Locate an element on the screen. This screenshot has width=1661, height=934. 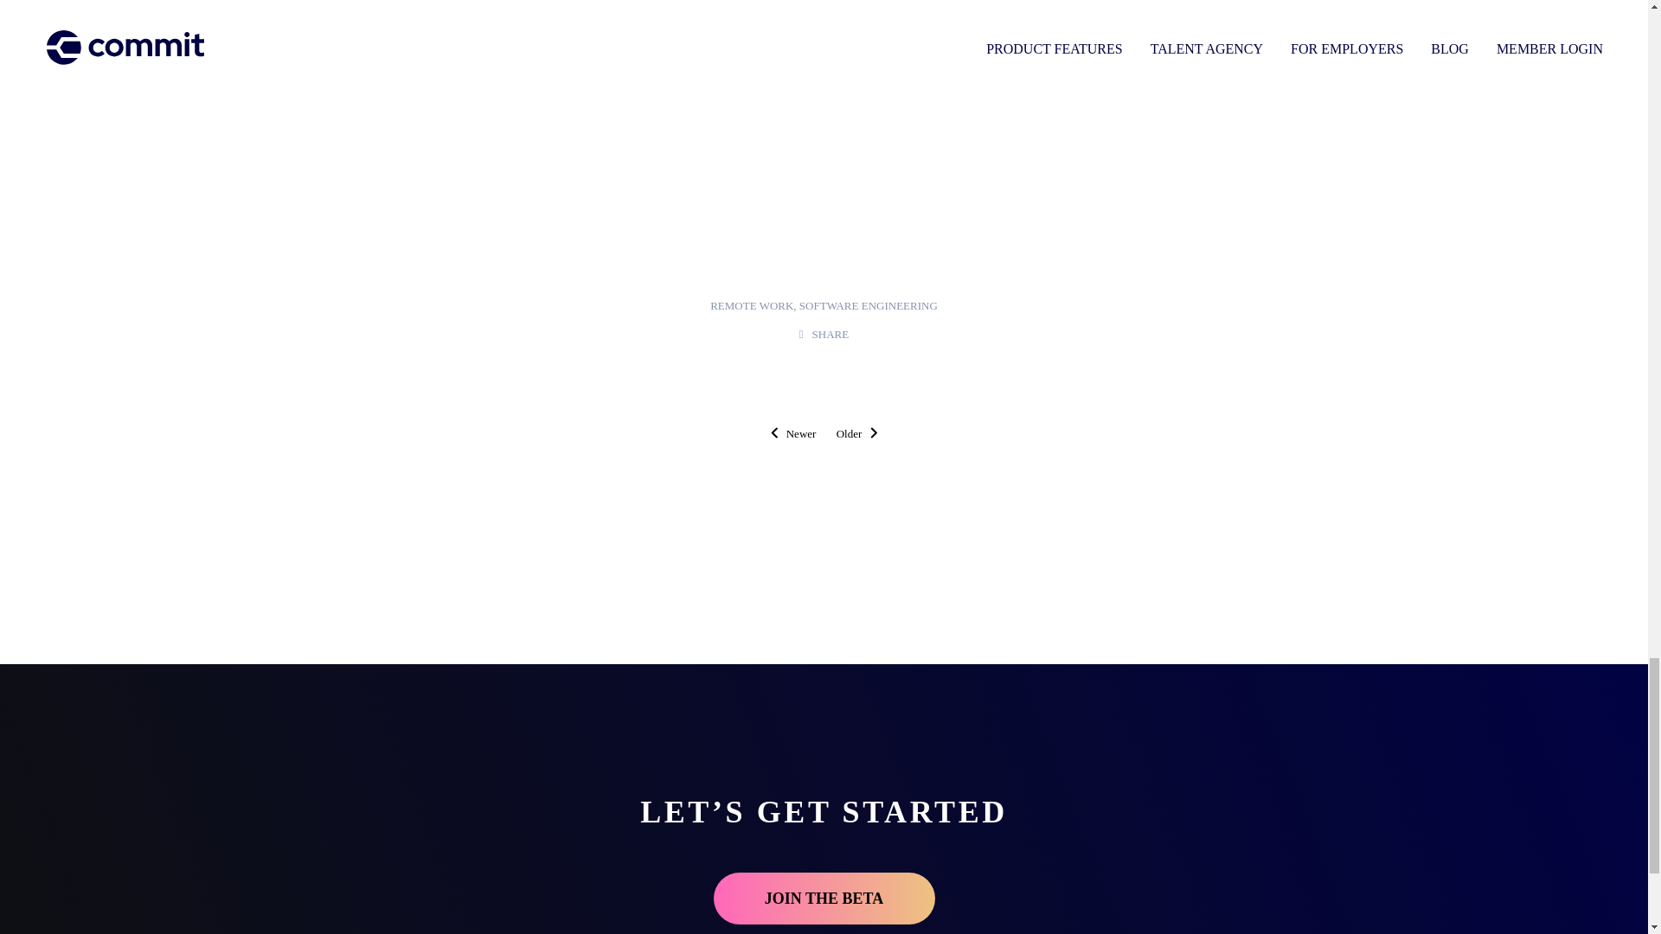
Newer is located at coordinates (793, 432).